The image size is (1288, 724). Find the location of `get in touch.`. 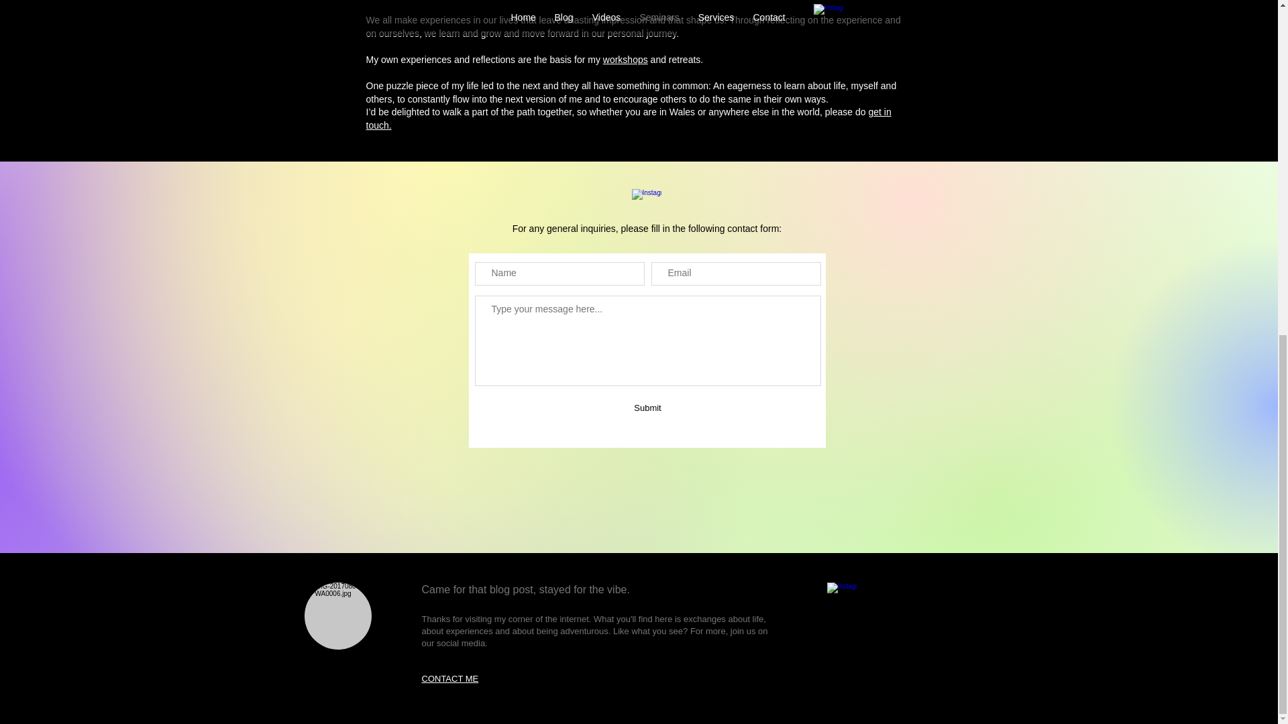

get in touch. is located at coordinates (628, 118).